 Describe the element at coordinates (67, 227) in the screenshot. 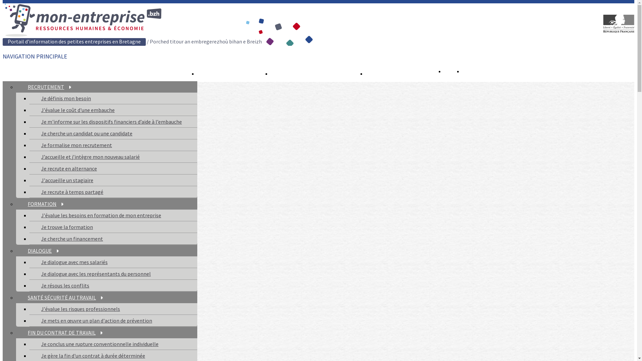

I see `Je trouve la formation` at that location.